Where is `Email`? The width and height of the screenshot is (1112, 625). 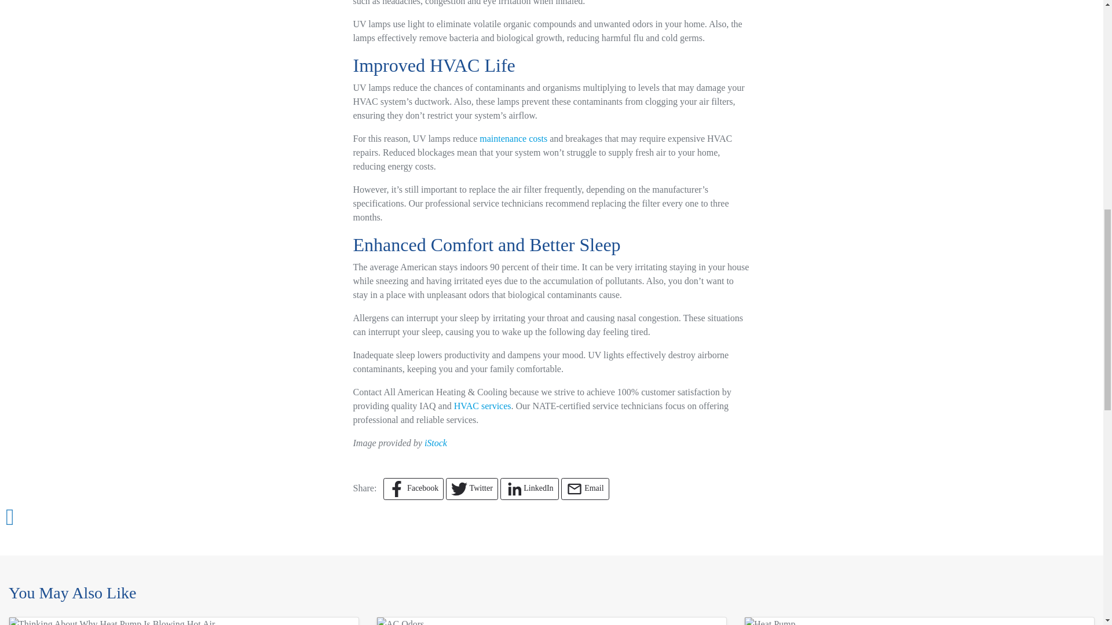 Email is located at coordinates (585, 489).